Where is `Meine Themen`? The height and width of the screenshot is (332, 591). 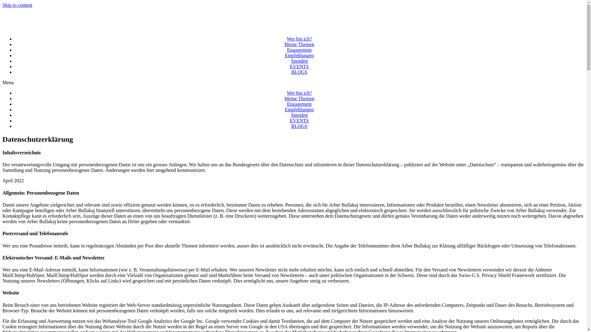
Meine Themen is located at coordinates (299, 45).